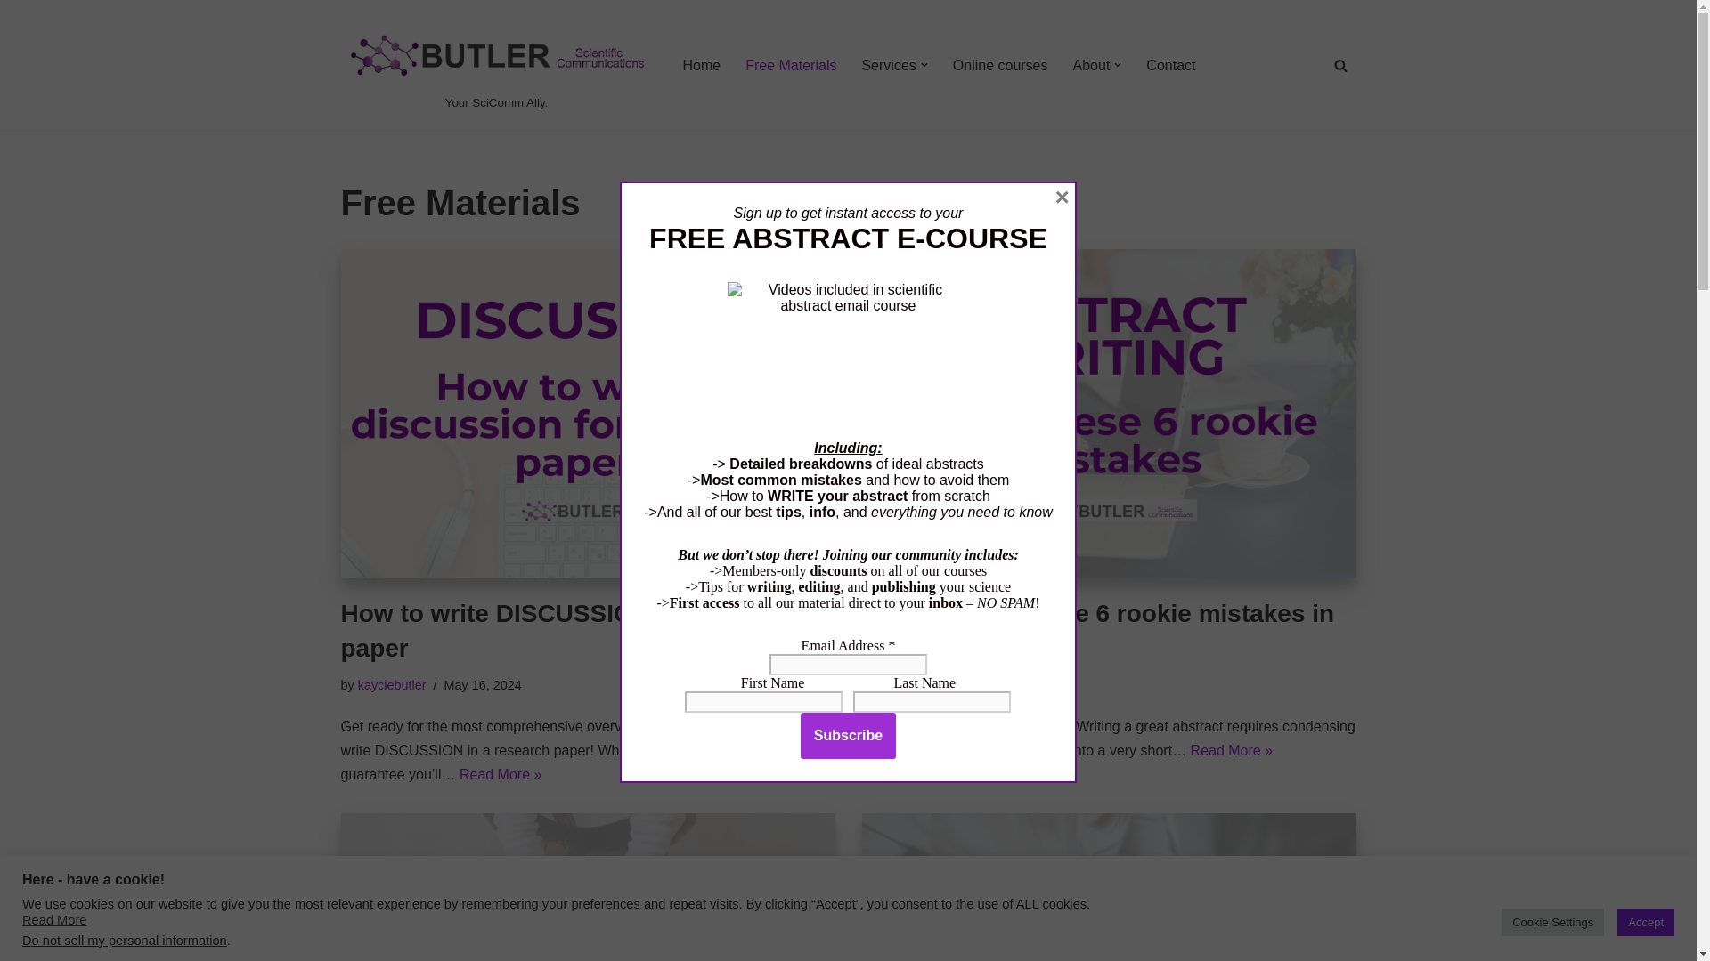  What do you see at coordinates (495, 65) in the screenshot?
I see `Your SciComm Ally.` at bounding box center [495, 65].